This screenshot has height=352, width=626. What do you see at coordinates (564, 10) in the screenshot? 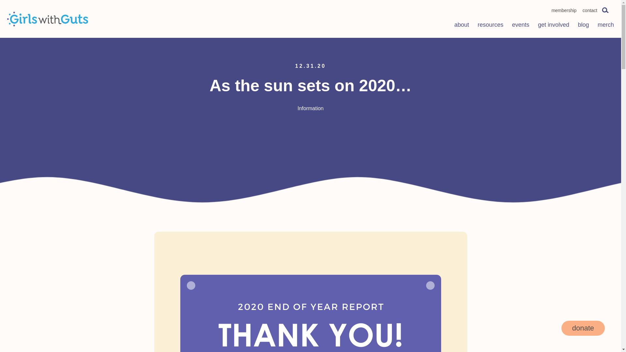
I see `membership` at bounding box center [564, 10].